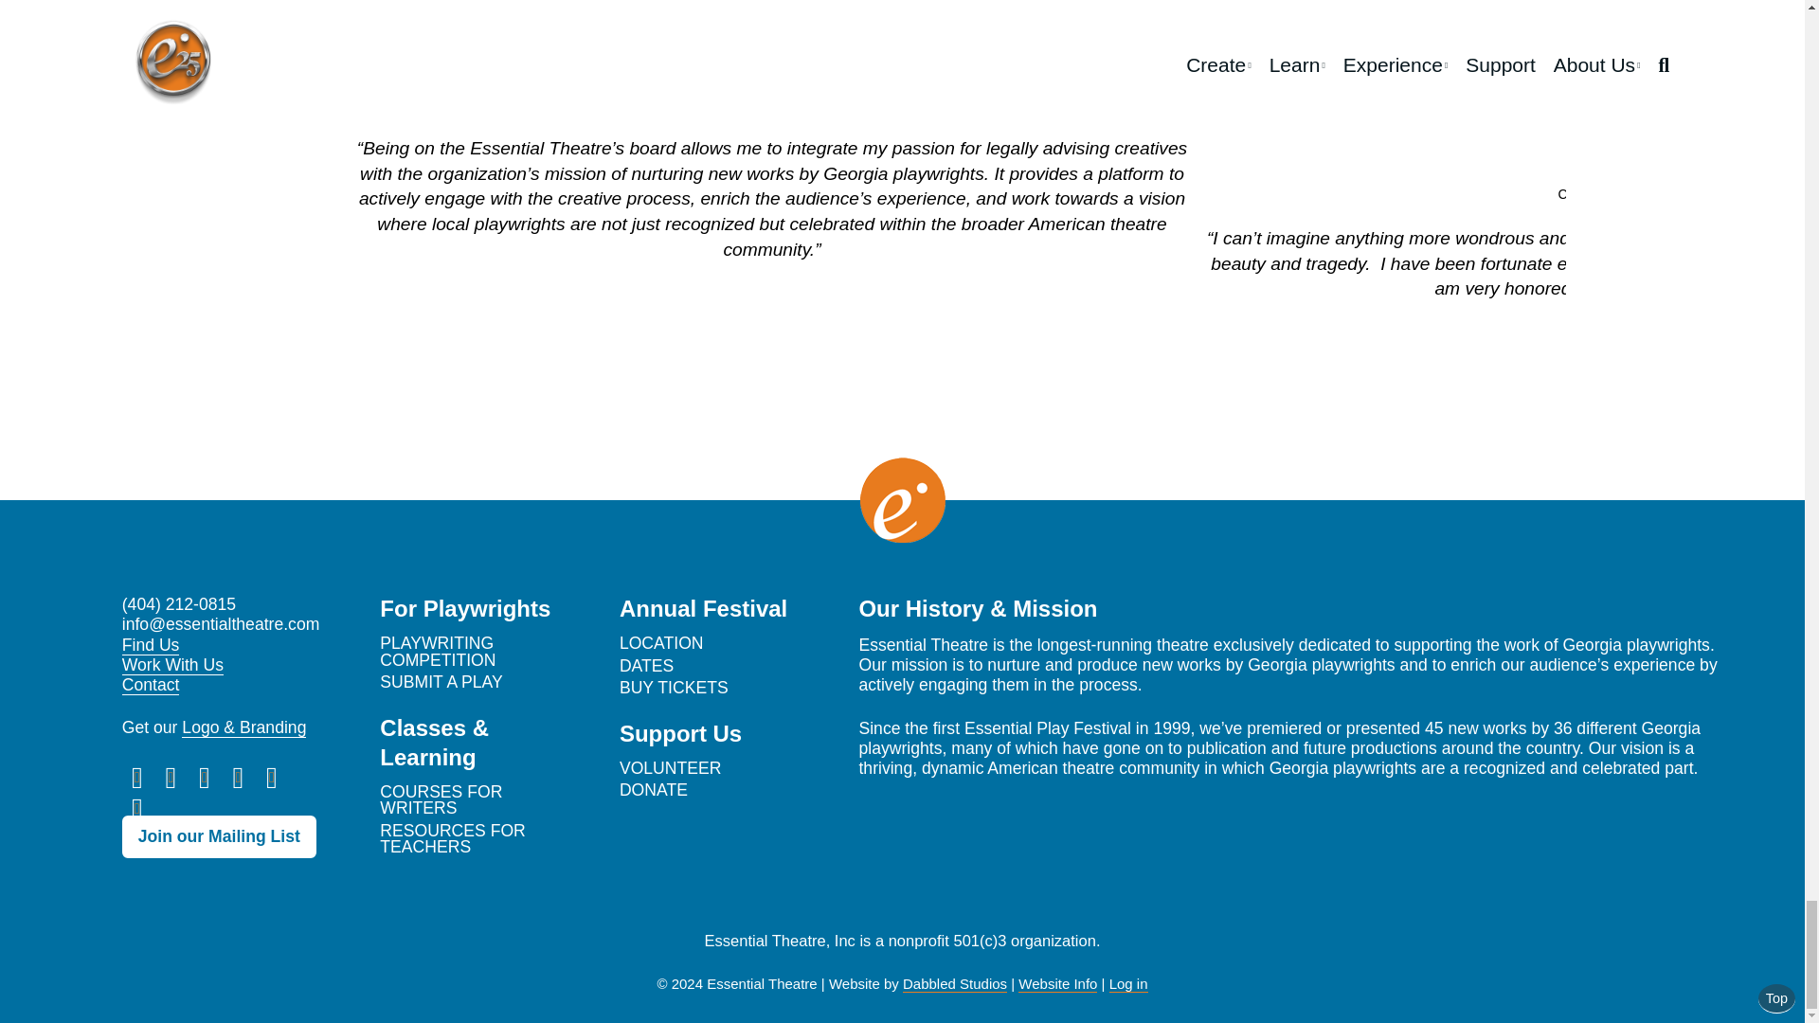 The height and width of the screenshot is (1023, 1819). What do you see at coordinates (205, 777) in the screenshot?
I see `Connect with us on LinkedIn` at bounding box center [205, 777].